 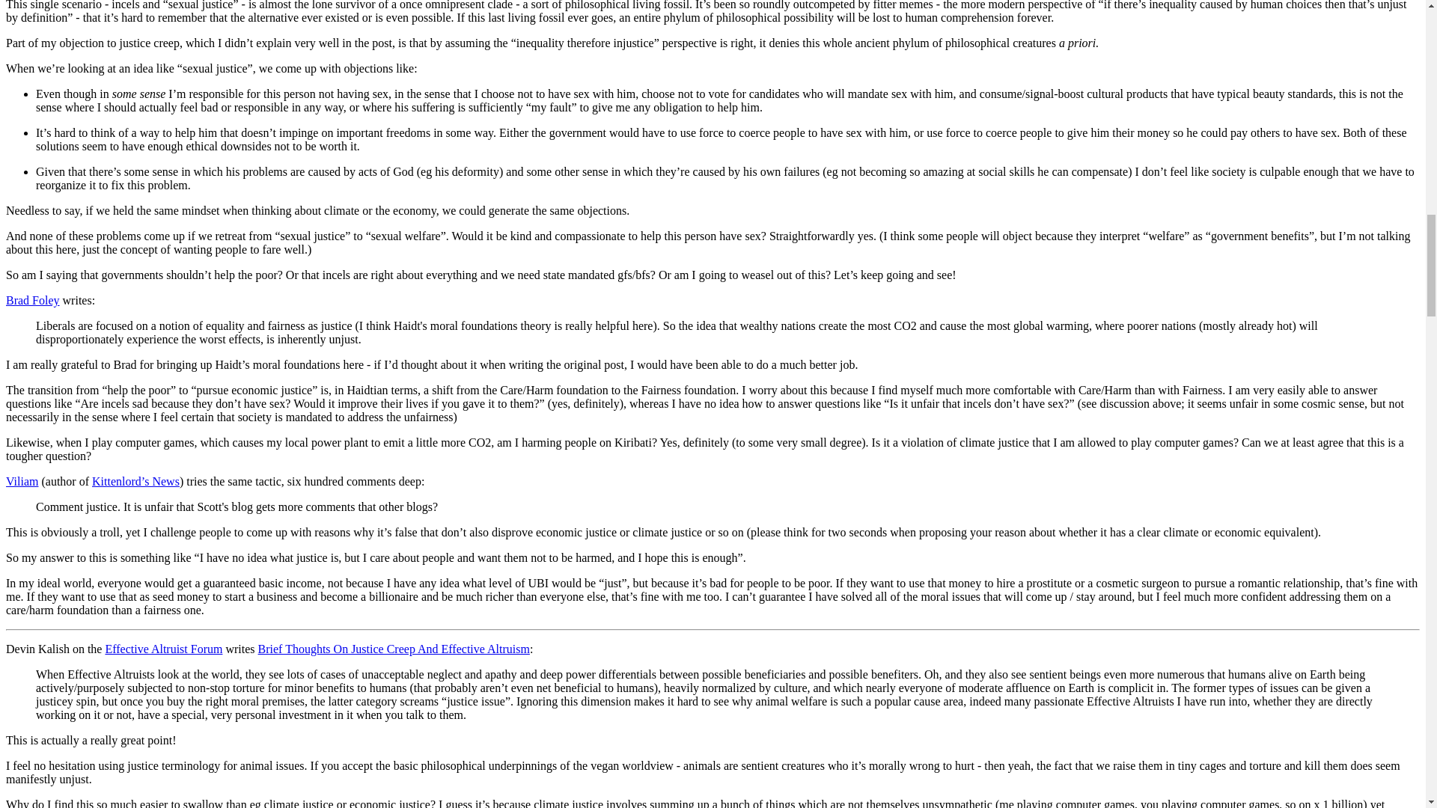 What do you see at coordinates (163, 648) in the screenshot?
I see `Effective Altruist Forum` at bounding box center [163, 648].